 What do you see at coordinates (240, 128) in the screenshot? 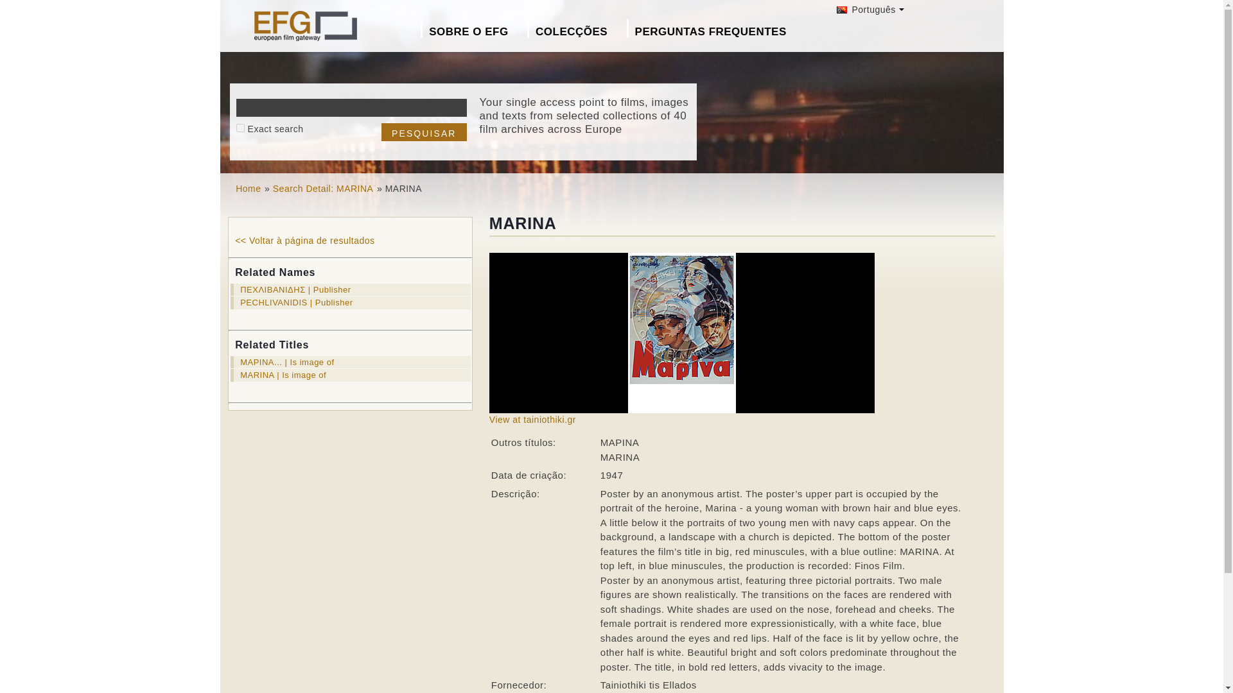
I see `exact` at bounding box center [240, 128].